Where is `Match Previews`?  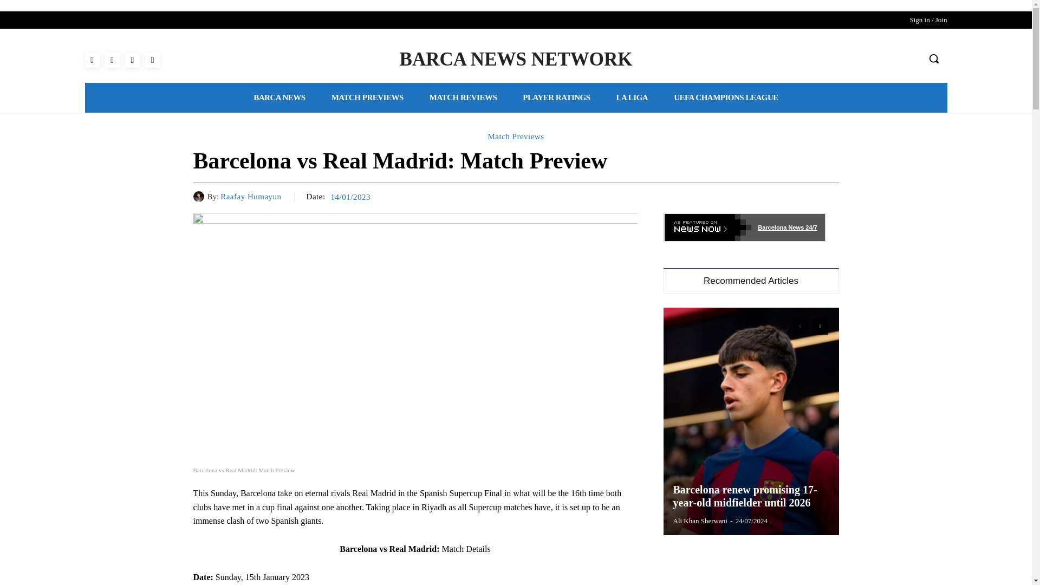 Match Previews is located at coordinates (516, 136).